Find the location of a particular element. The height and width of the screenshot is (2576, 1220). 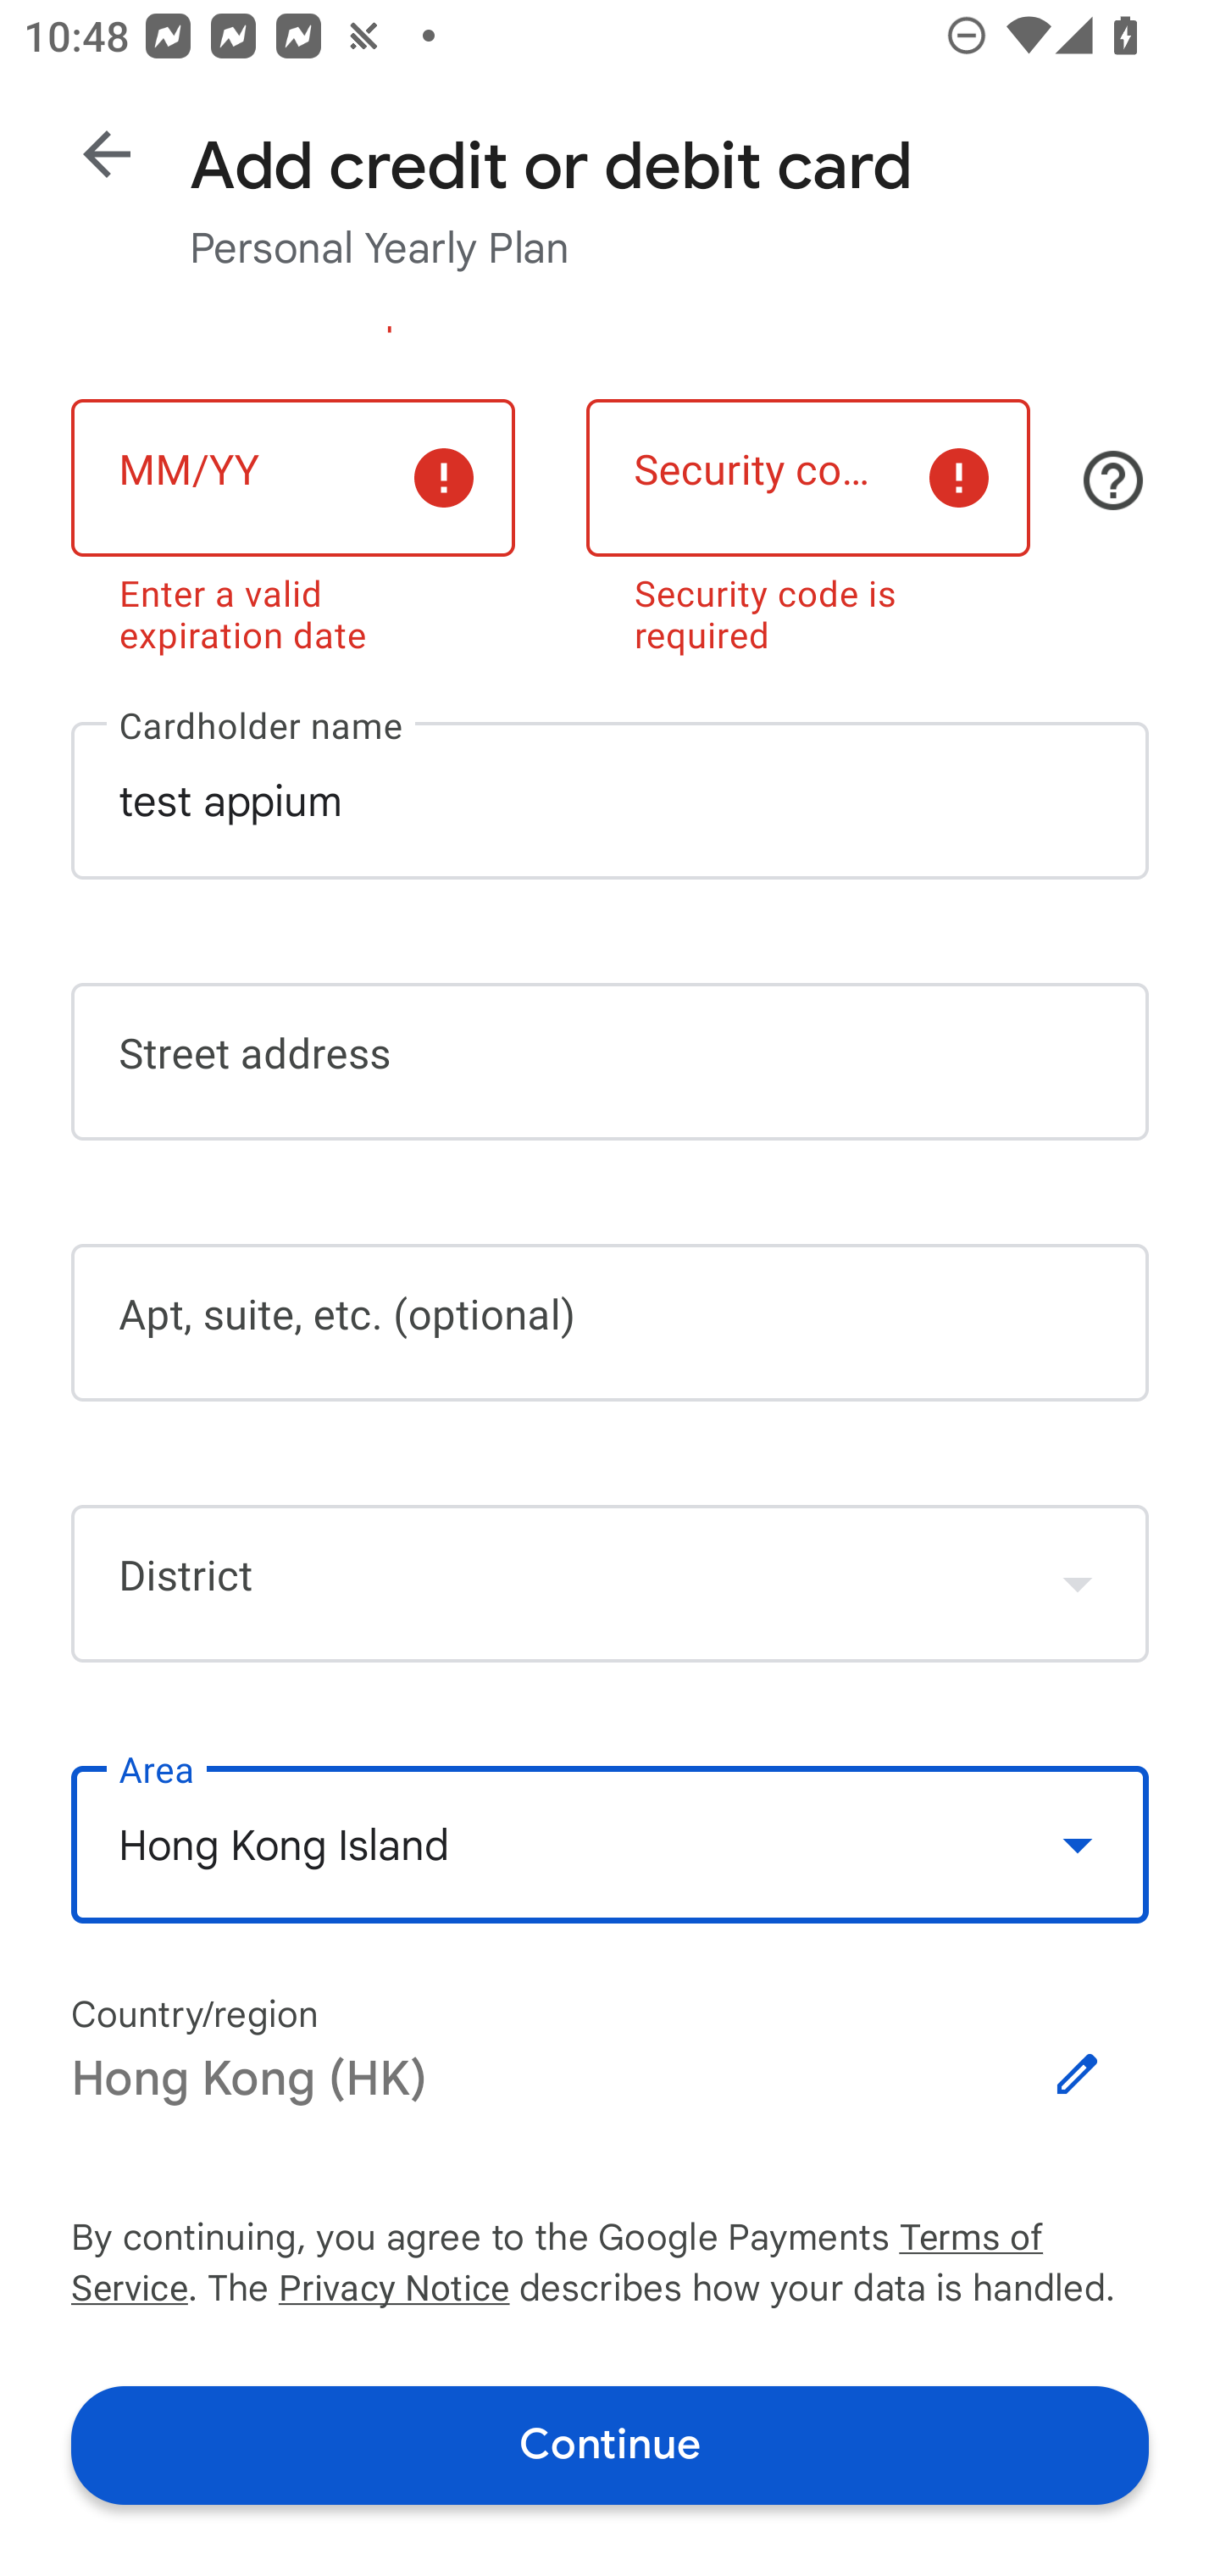

Terms of Service is located at coordinates (1023, 2239).